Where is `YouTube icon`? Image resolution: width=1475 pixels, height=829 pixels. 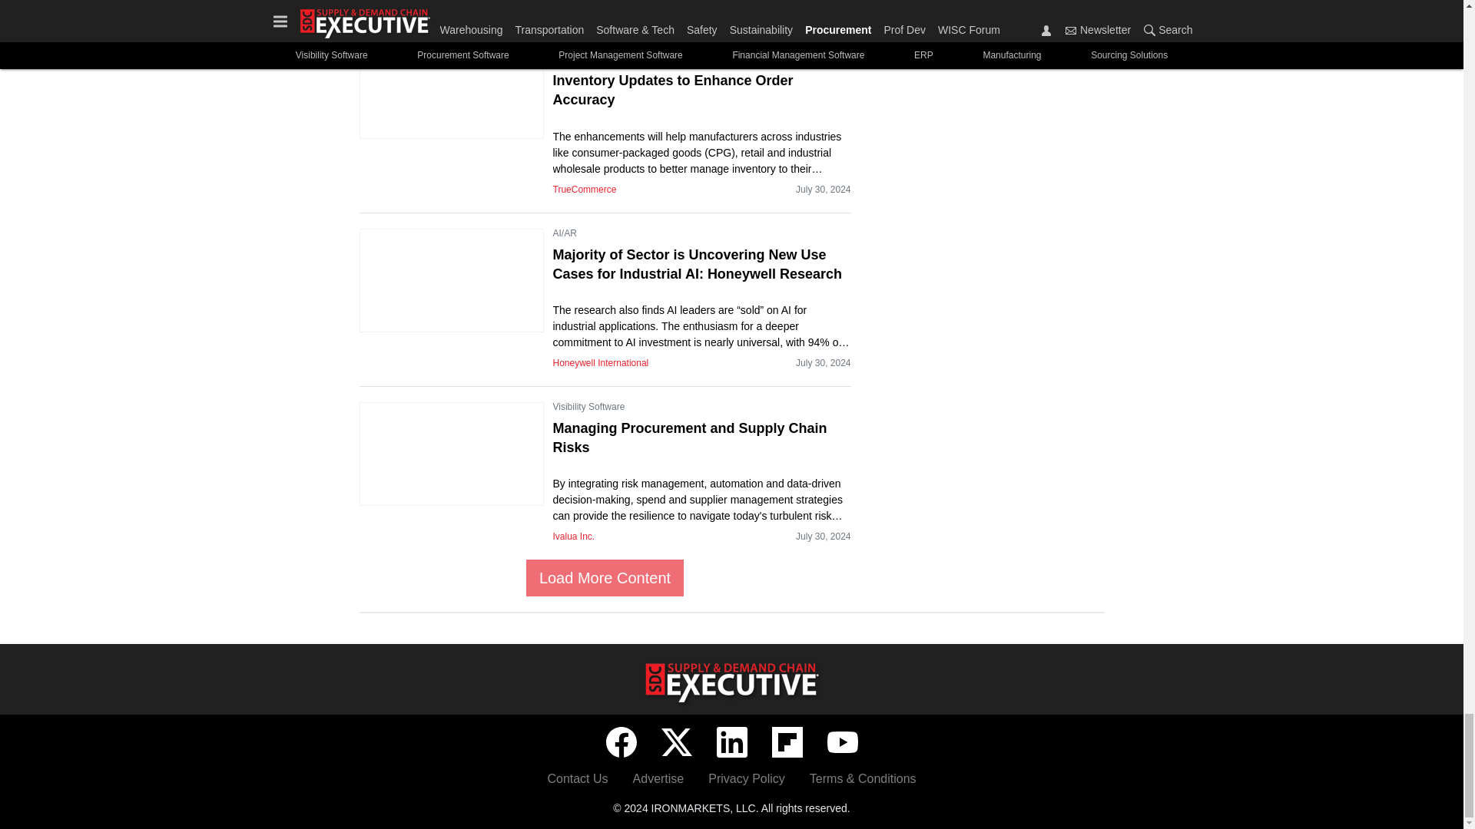 YouTube icon is located at coordinates (841, 742).